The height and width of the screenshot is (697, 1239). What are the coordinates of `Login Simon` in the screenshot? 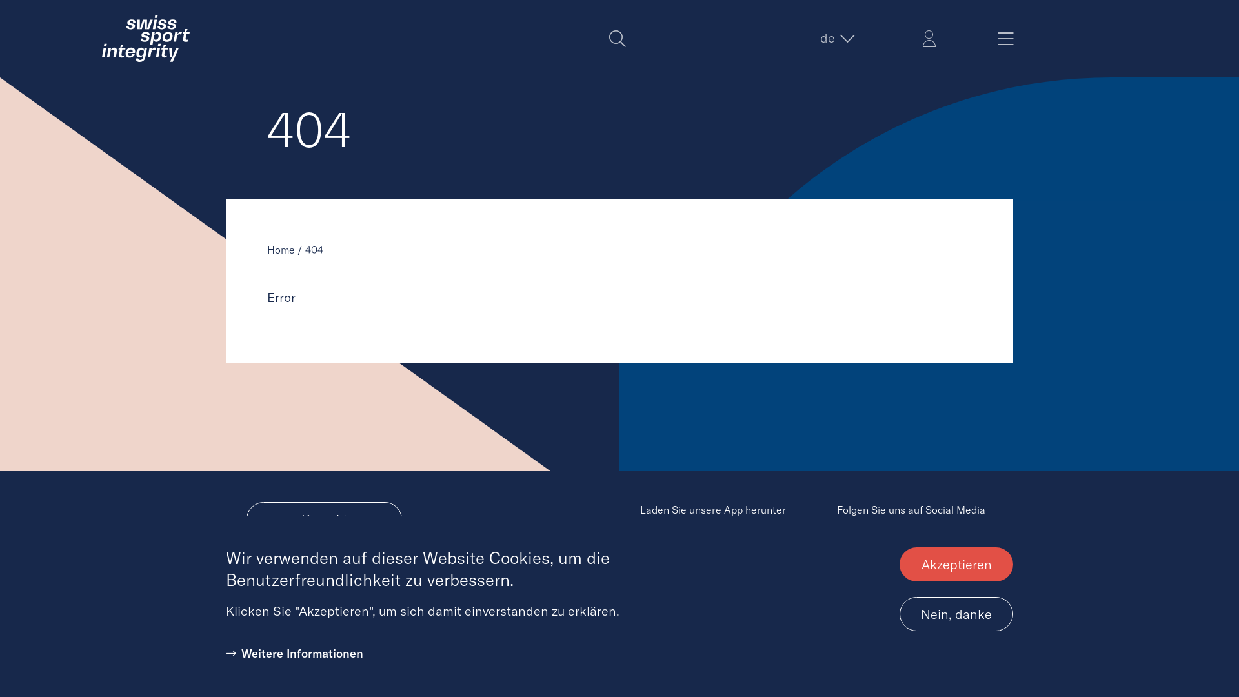 It's located at (929, 39).